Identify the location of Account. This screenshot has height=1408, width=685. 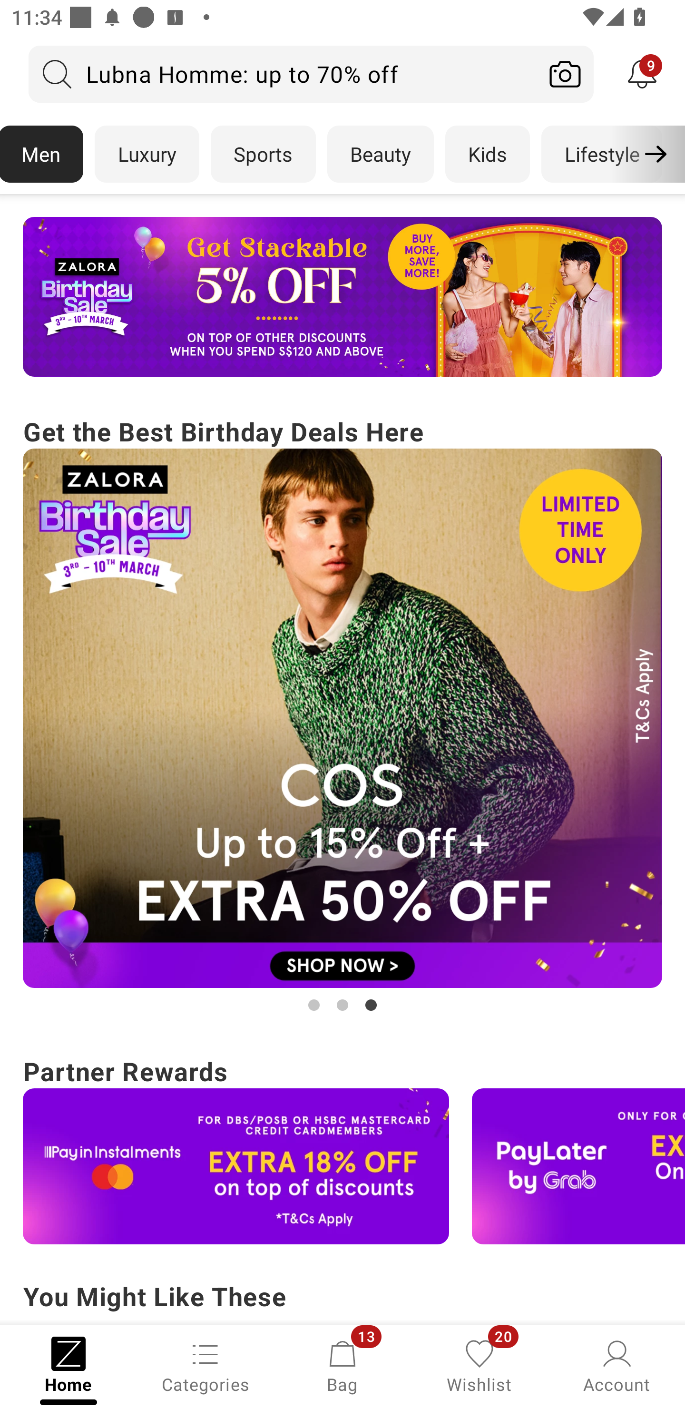
(616, 1365).